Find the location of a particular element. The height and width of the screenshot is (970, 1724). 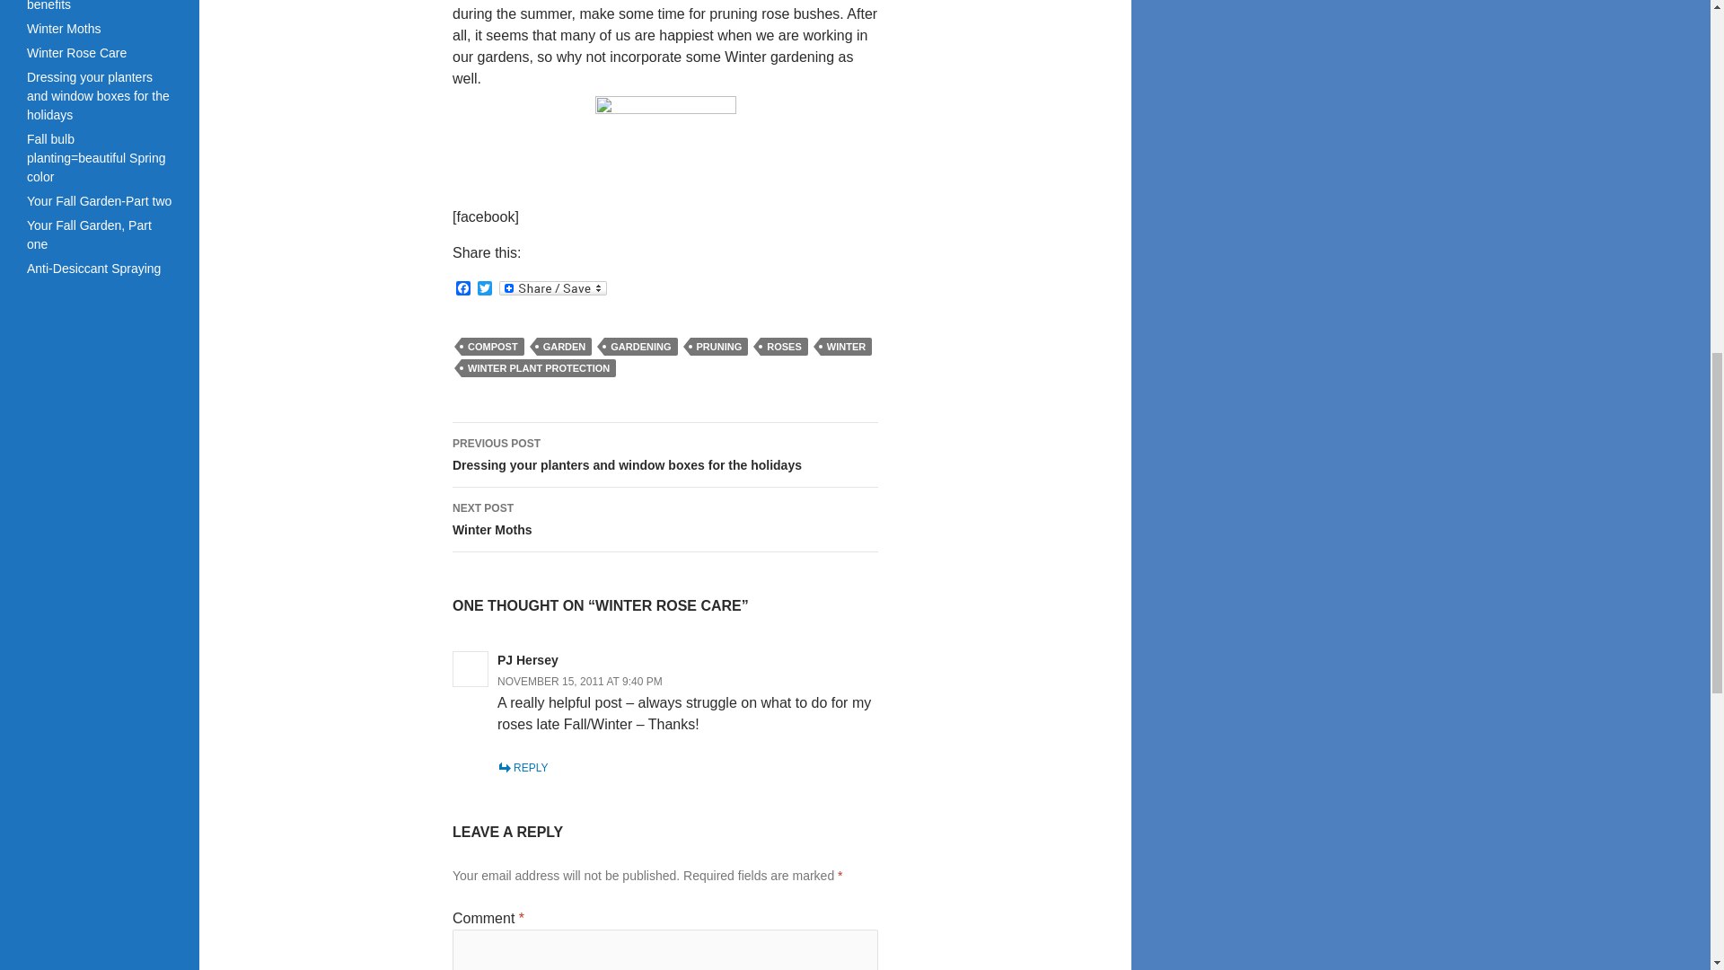

NOVEMBER 15, 2011 AT 9:40 PM is located at coordinates (580, 681).